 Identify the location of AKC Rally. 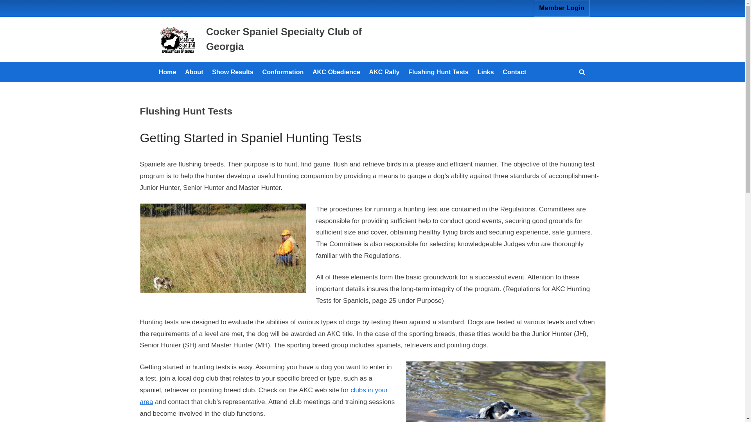
(384, 72).